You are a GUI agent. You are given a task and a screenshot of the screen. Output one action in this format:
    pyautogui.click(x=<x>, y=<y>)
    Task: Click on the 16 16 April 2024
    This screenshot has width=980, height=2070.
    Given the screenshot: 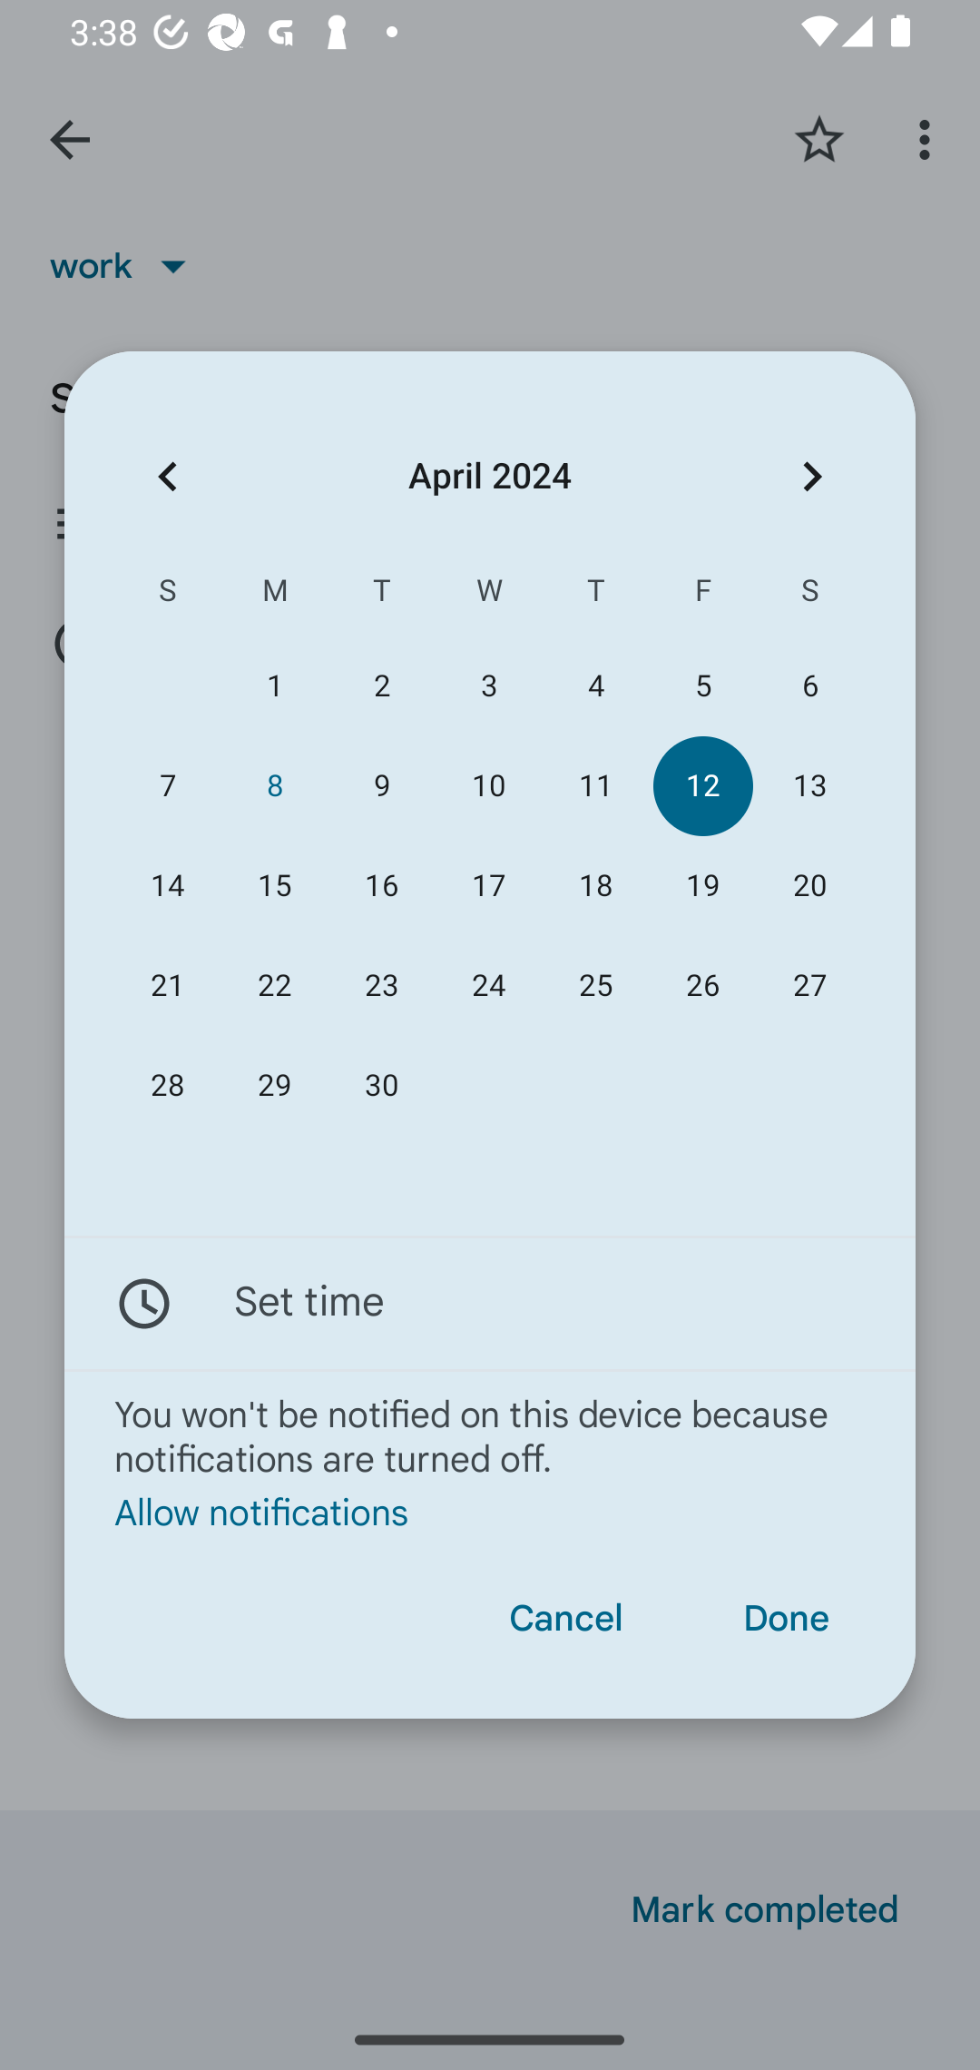 What is the action you would take?
    pyautogui.click(x=381, y=886)
    